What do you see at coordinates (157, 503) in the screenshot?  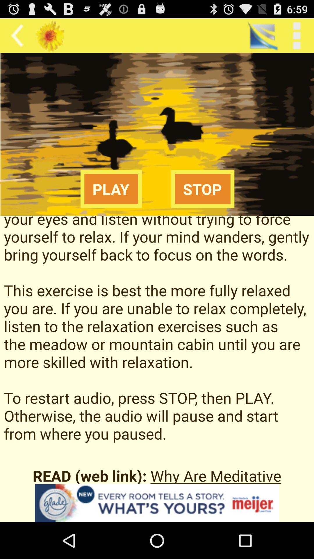 I see `advertisement` at bounding box center [157, 503].